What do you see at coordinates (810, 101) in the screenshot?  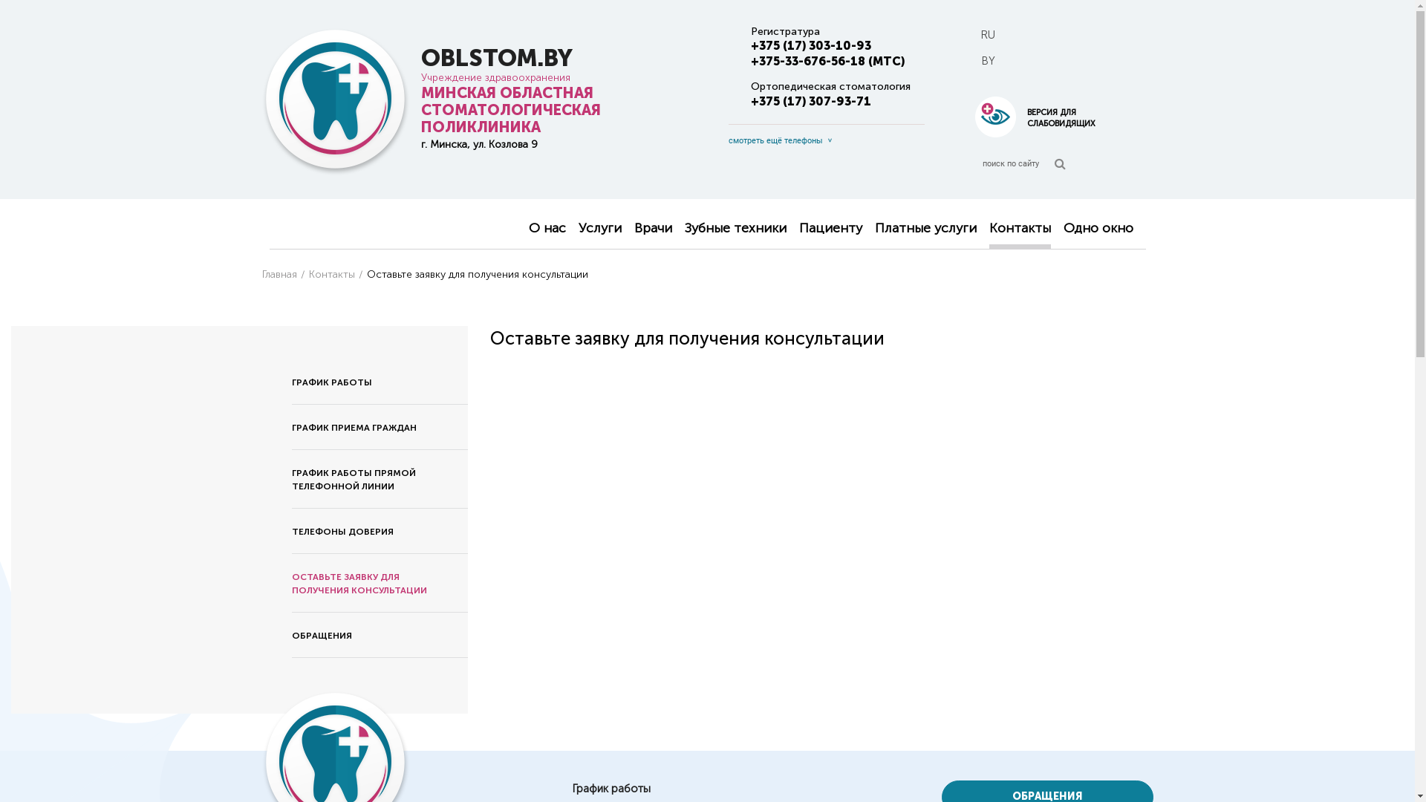 I see `+375 (17) 307-93-71` at bounding box center [810, 101].